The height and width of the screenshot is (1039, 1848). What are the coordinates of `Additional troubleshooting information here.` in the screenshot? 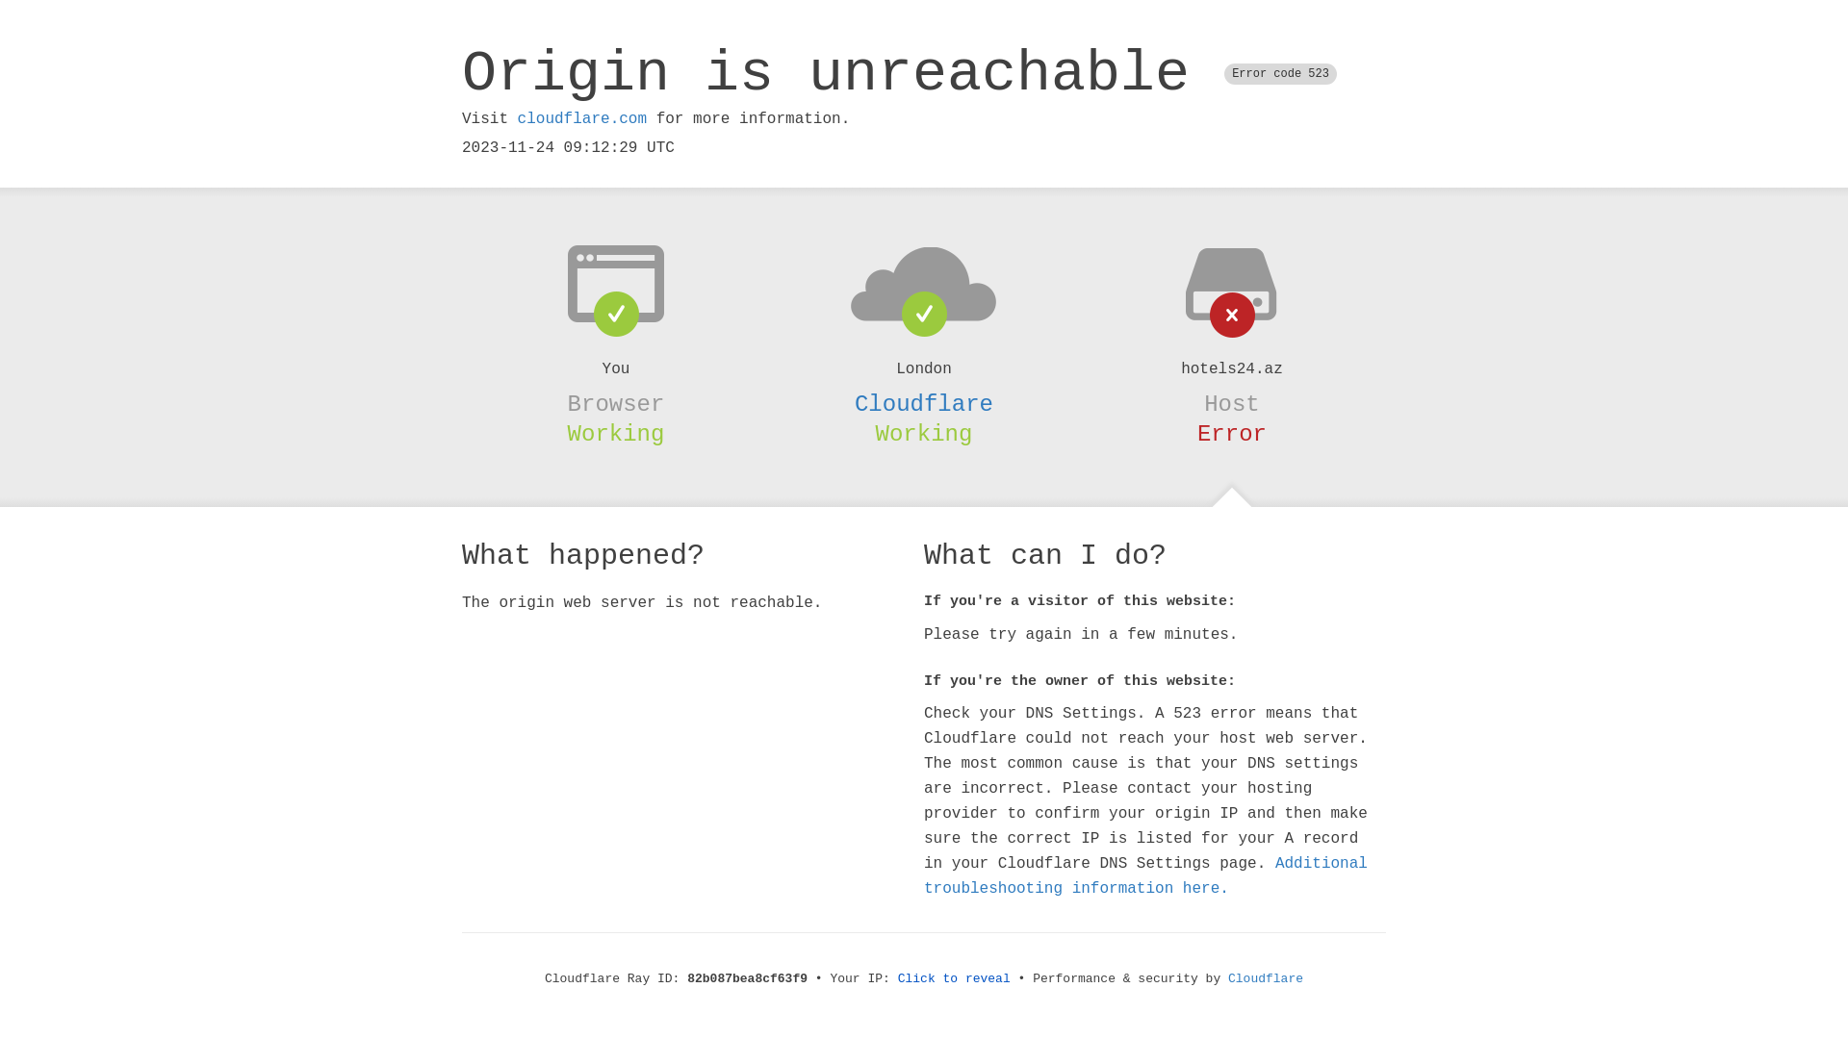 It's located at (1145, 876).